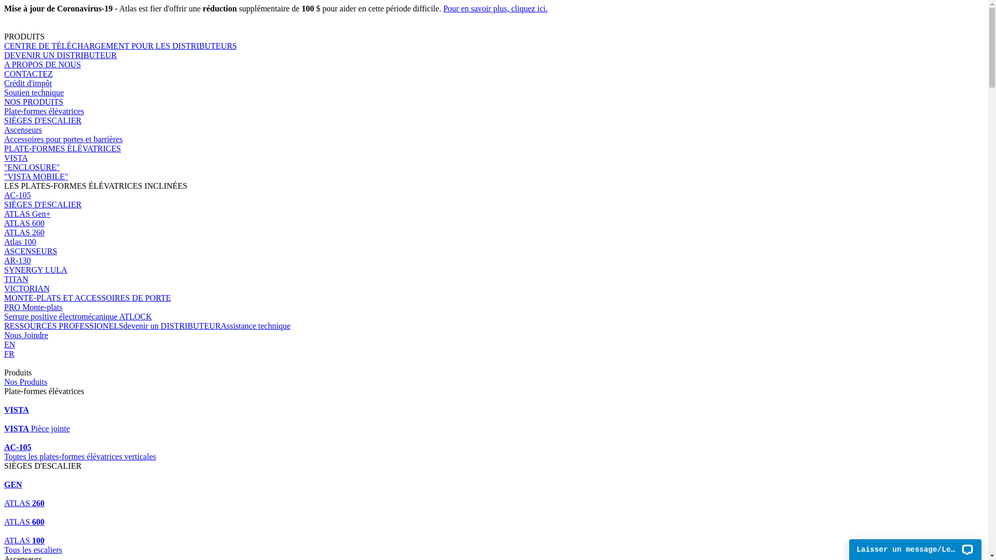  What do you see at coordinates (494, 195) in the screenshot?
I see `AC-105` at bounding box center [494, 195].